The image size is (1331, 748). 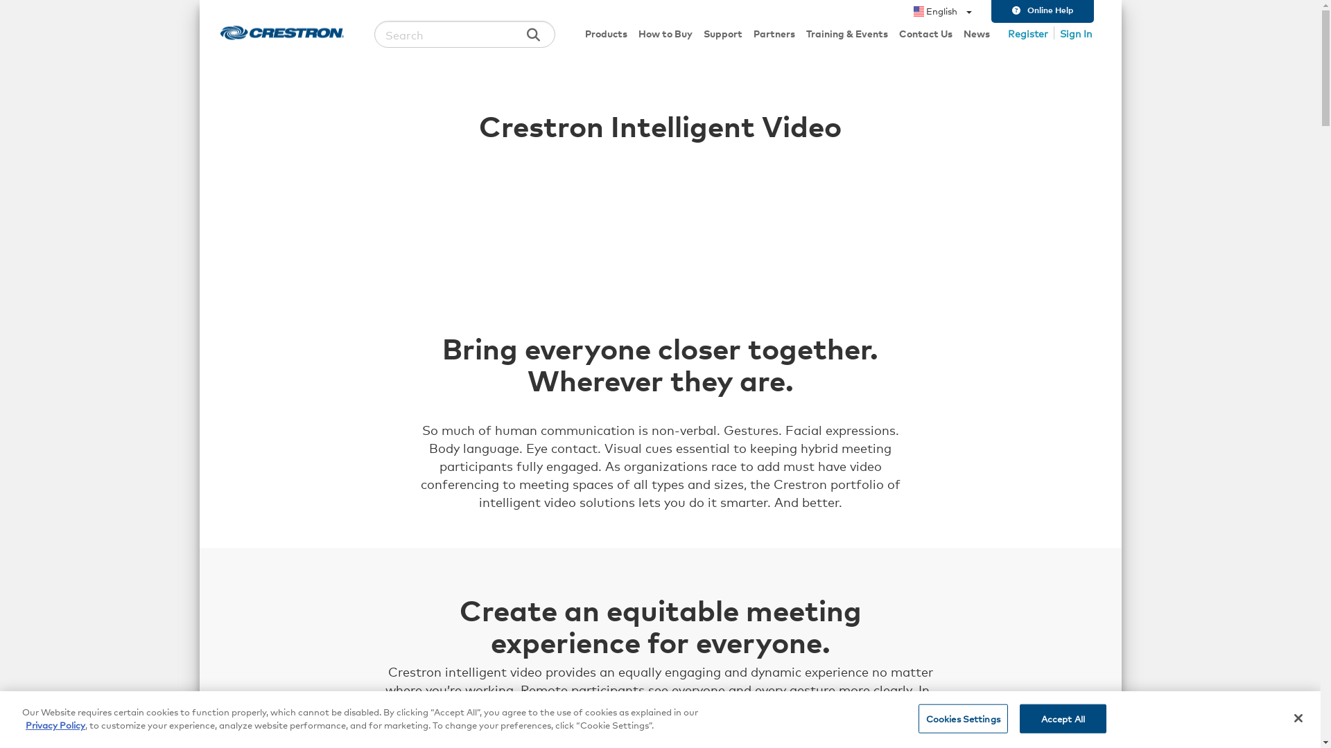 What do you see at coordinates (1032, 33) in the screenshot?
I see `Register` at bounding box center [1032, 33].